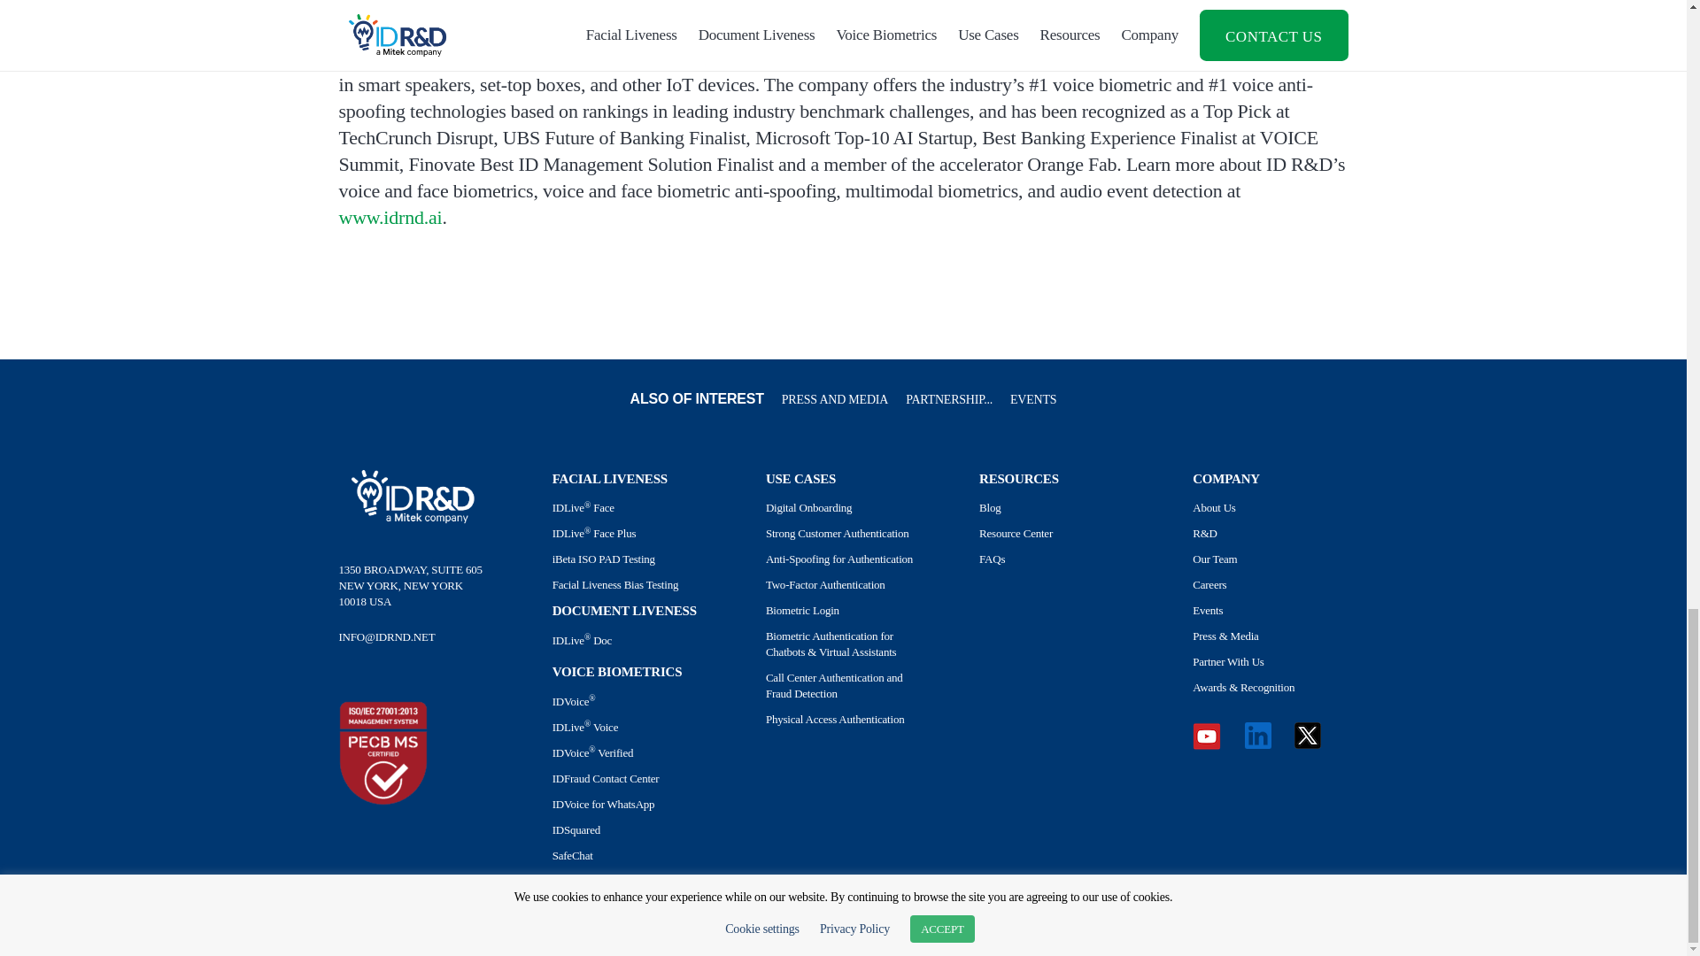 Image resolution: width=1700 pixels, height=956 pixels. I want to click on www.idrnd.ai, so click(390, 218).